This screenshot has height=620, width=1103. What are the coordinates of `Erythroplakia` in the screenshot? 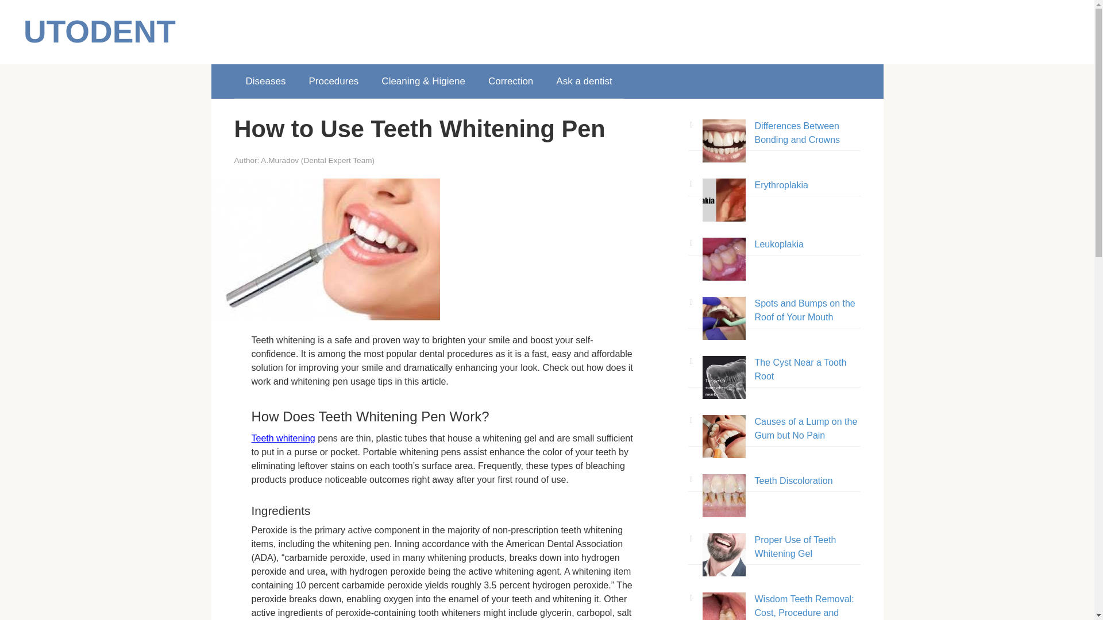 It's located at (781, 185).